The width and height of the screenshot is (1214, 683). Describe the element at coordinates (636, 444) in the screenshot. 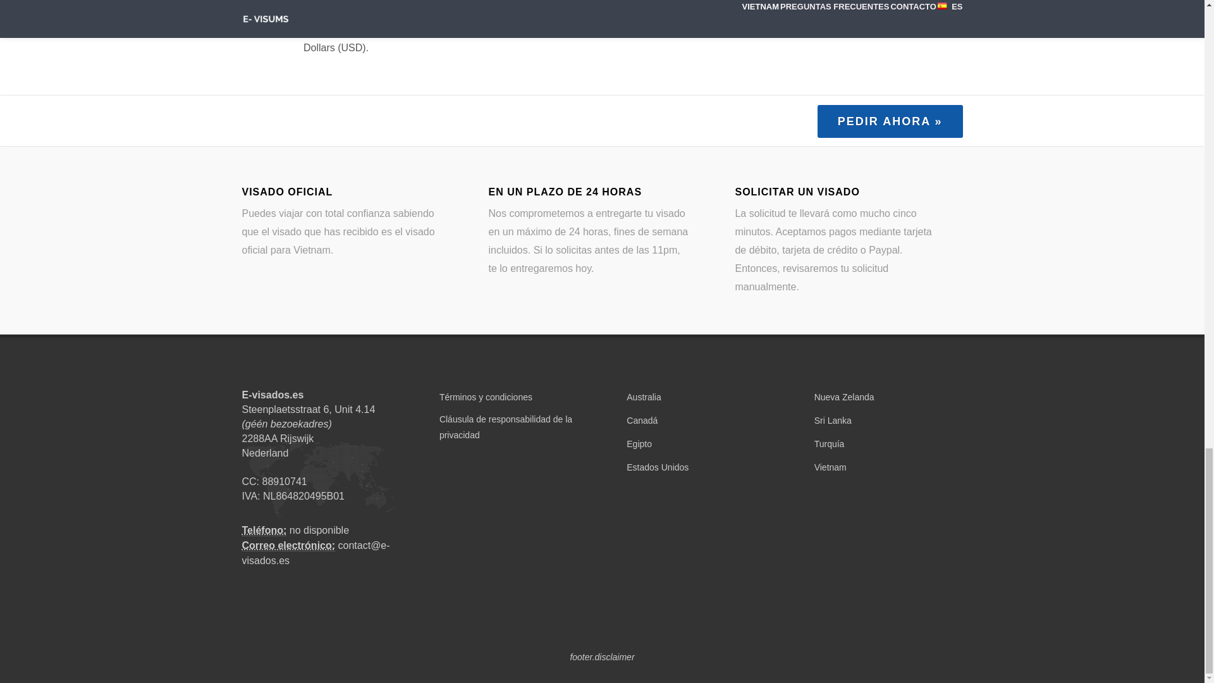

I see `Egipto` at that location.